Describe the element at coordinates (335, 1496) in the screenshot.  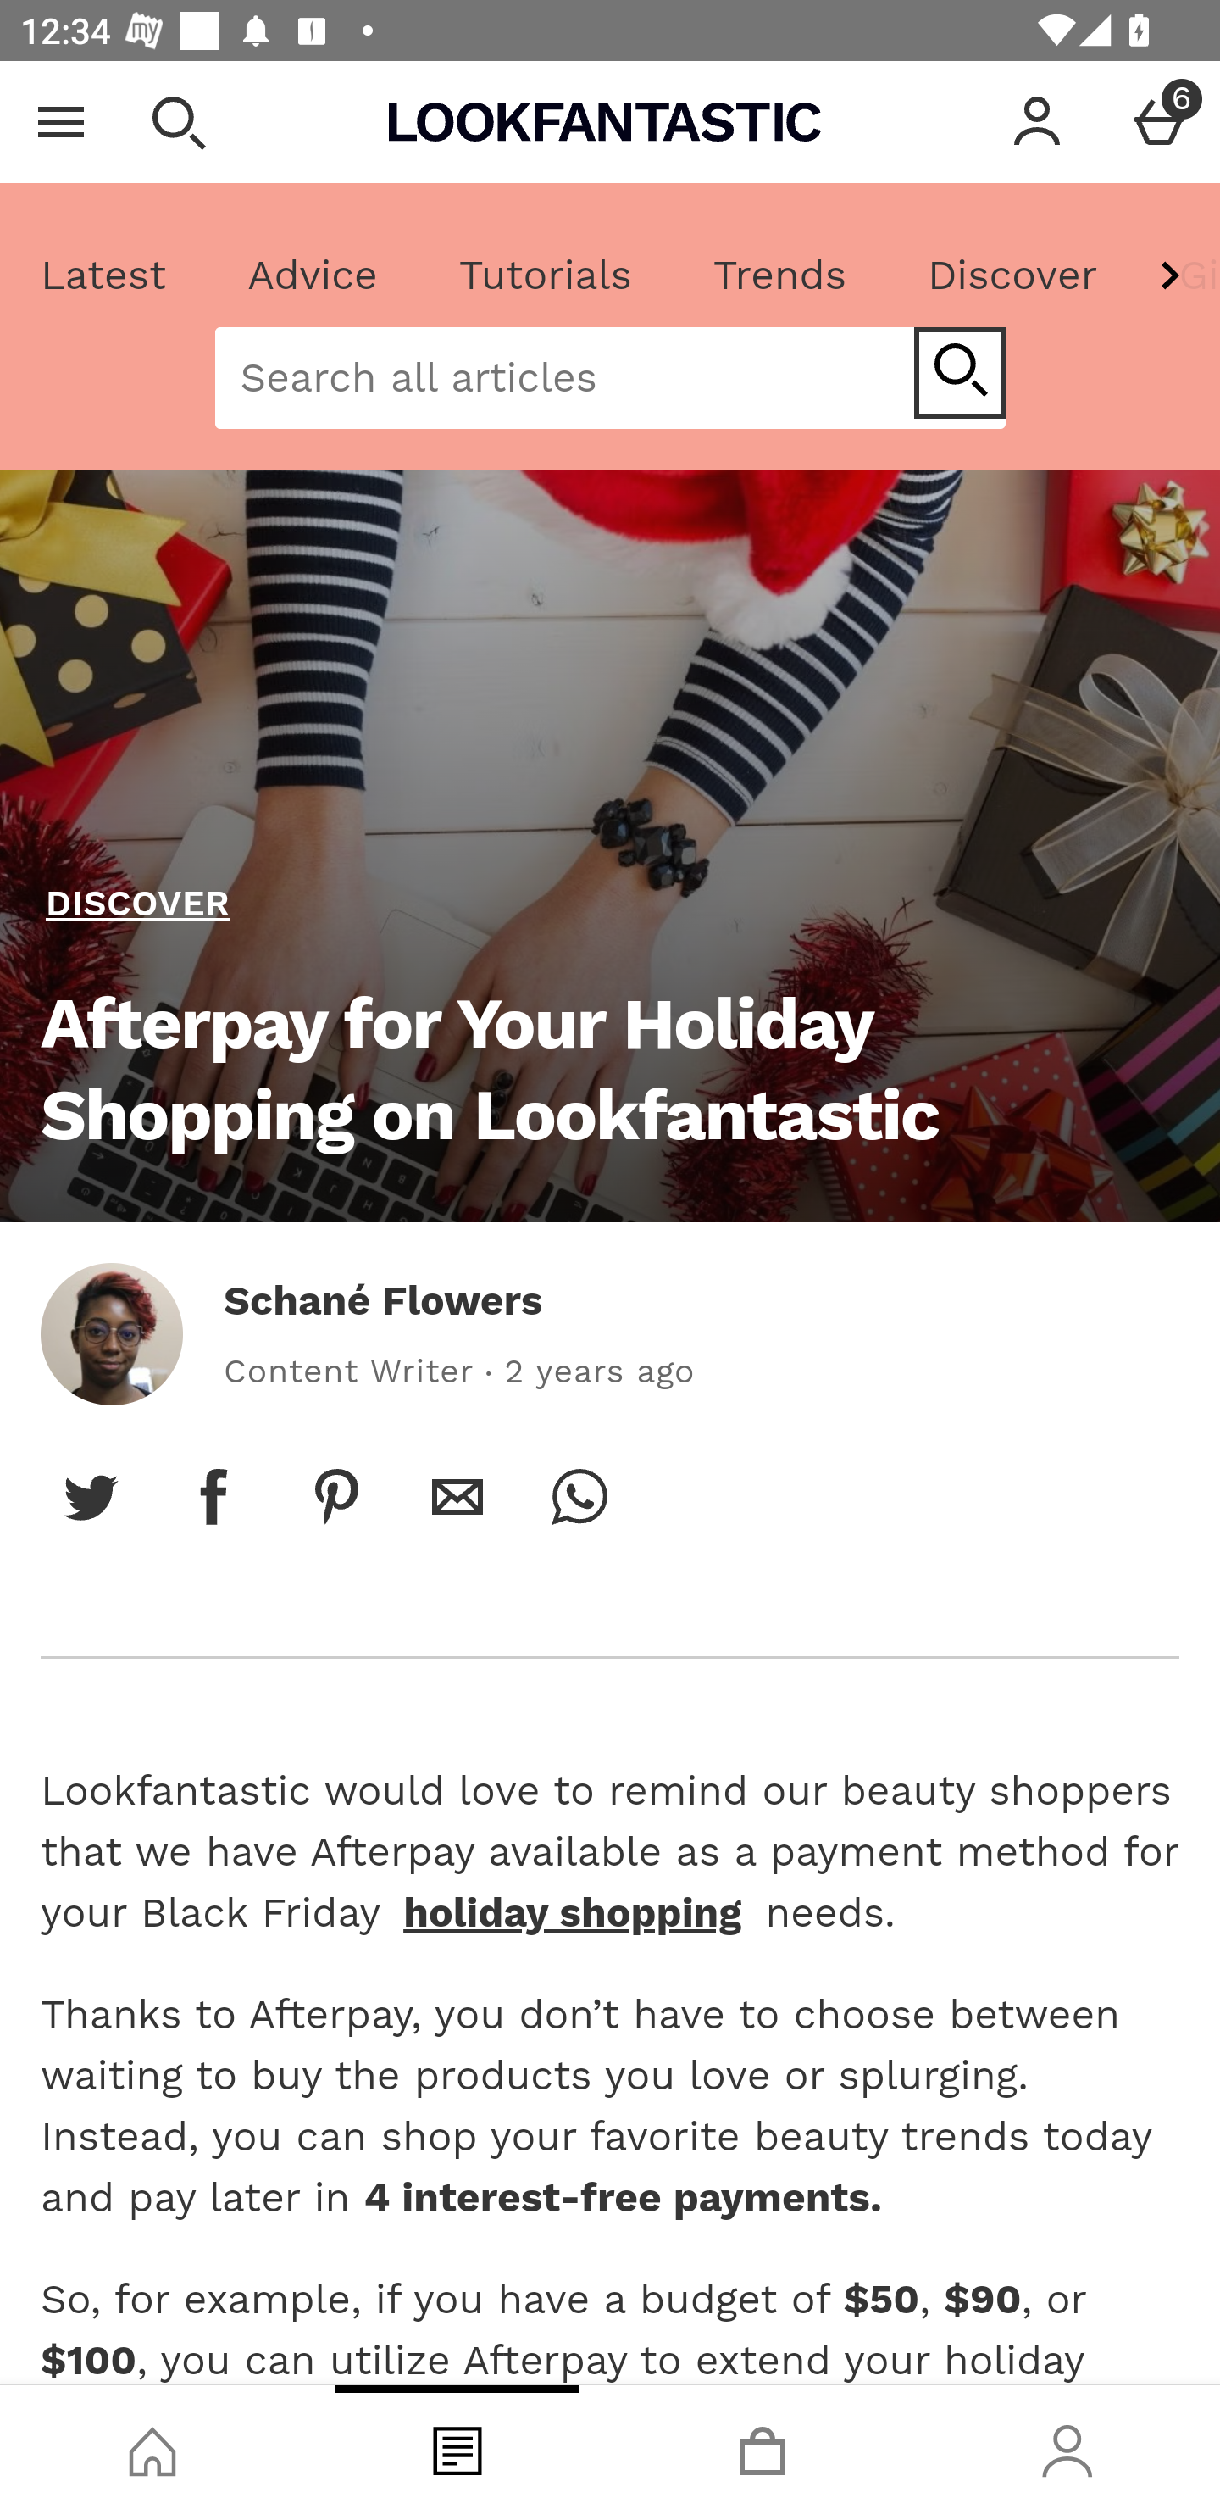
I see `Share this on Pinterest` at that location.